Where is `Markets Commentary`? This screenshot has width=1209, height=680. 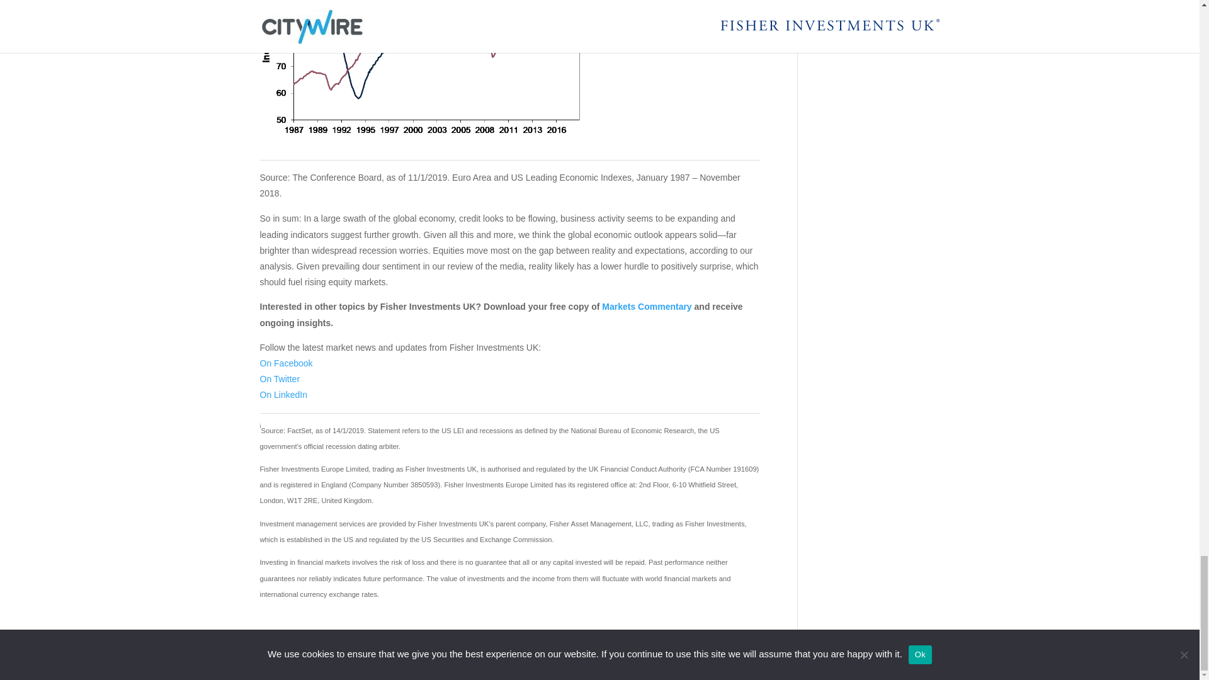 Markets Commentary is located at coordinates (647, 306).